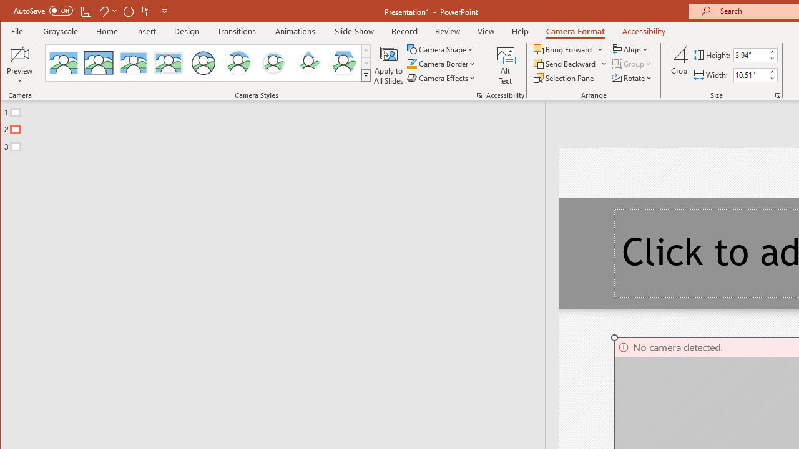 The width and height of the screenshot is (799, 449). I want to click on Size and Position..., so click(778, 95).